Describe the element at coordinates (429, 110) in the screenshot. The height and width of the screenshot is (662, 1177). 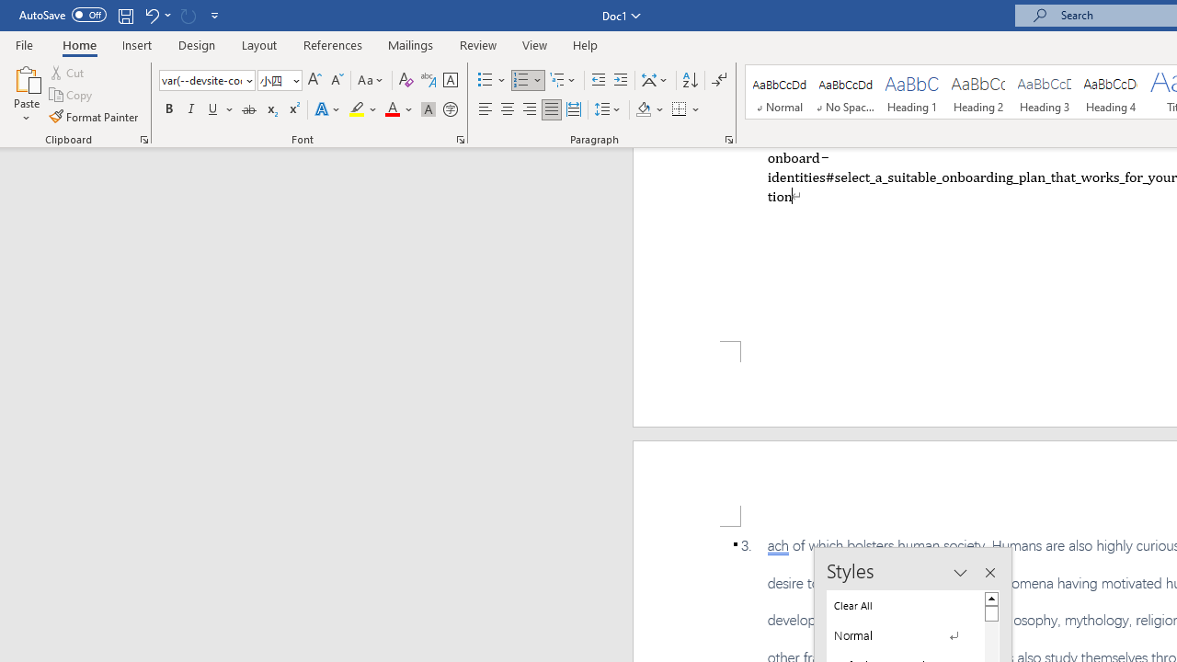
I see `Character Shading` at that location.